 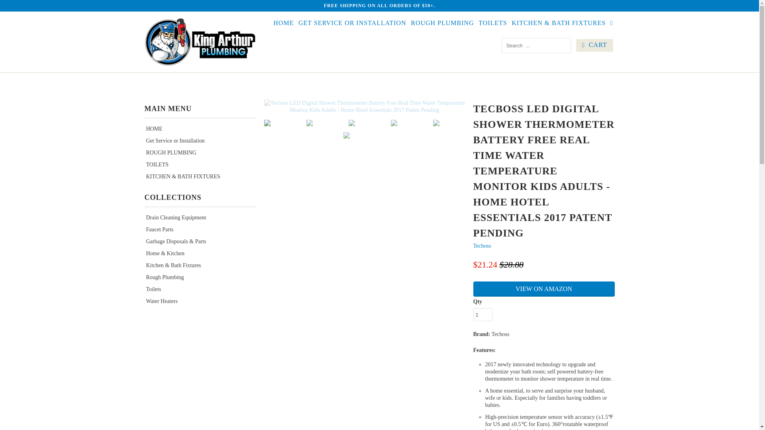 I want to click on ROUGH PLUMBING, so click(x=168, y=152).